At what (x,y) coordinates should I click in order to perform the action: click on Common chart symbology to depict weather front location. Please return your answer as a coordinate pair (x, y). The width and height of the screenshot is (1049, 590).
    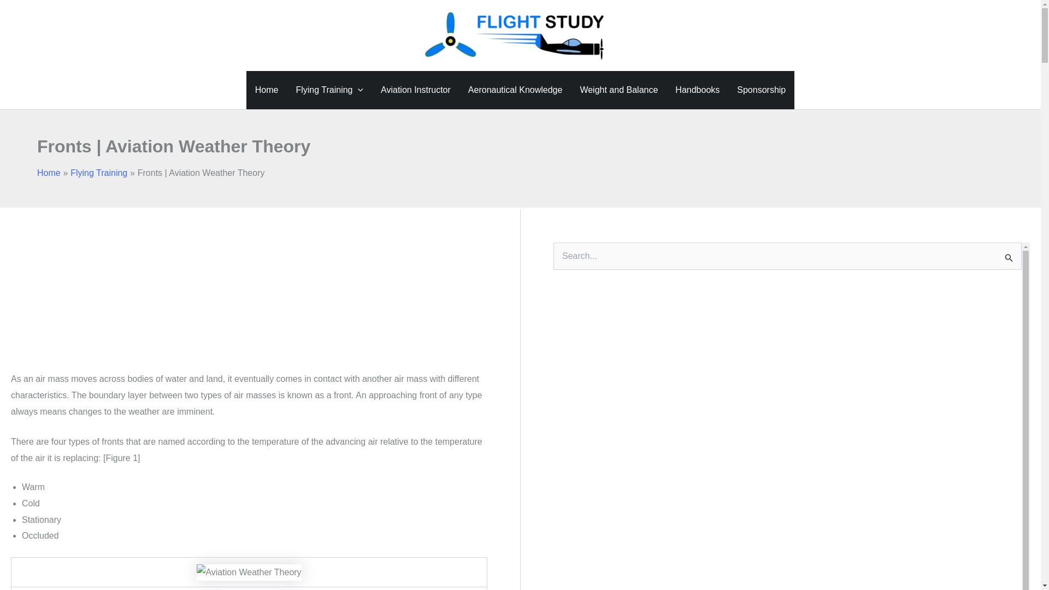
    Looking at the image, I should click on (249, 572).